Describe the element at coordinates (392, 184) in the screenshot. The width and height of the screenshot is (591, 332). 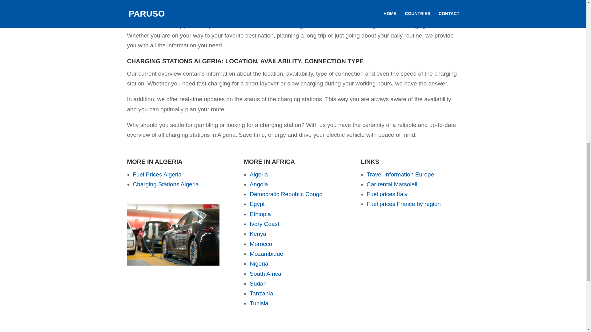
I see `Car rental Marsoleil` at that location.